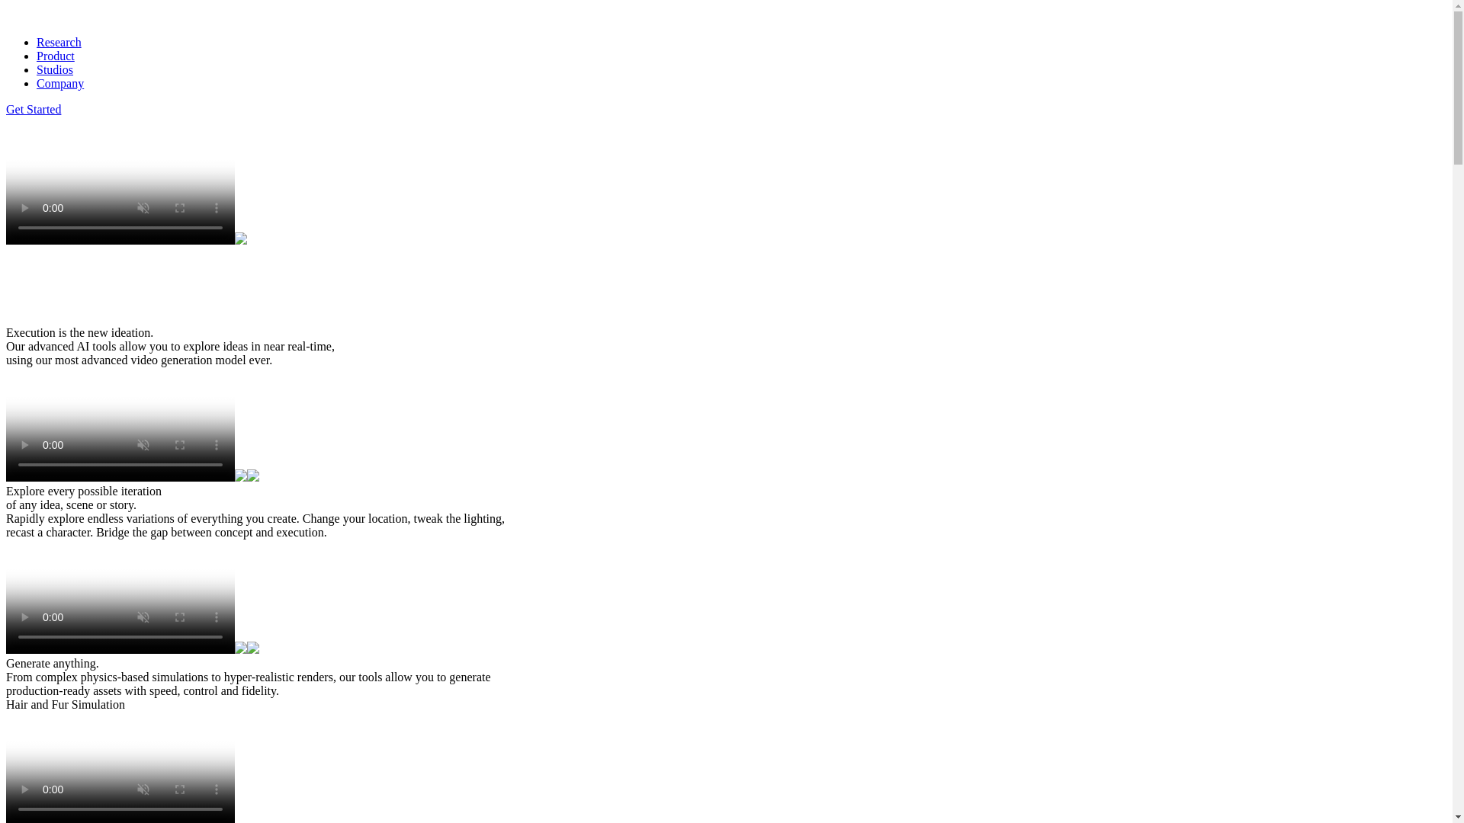  Describe the element at coordinates (59, 83) in the screenshot. I see `Company` at that location.